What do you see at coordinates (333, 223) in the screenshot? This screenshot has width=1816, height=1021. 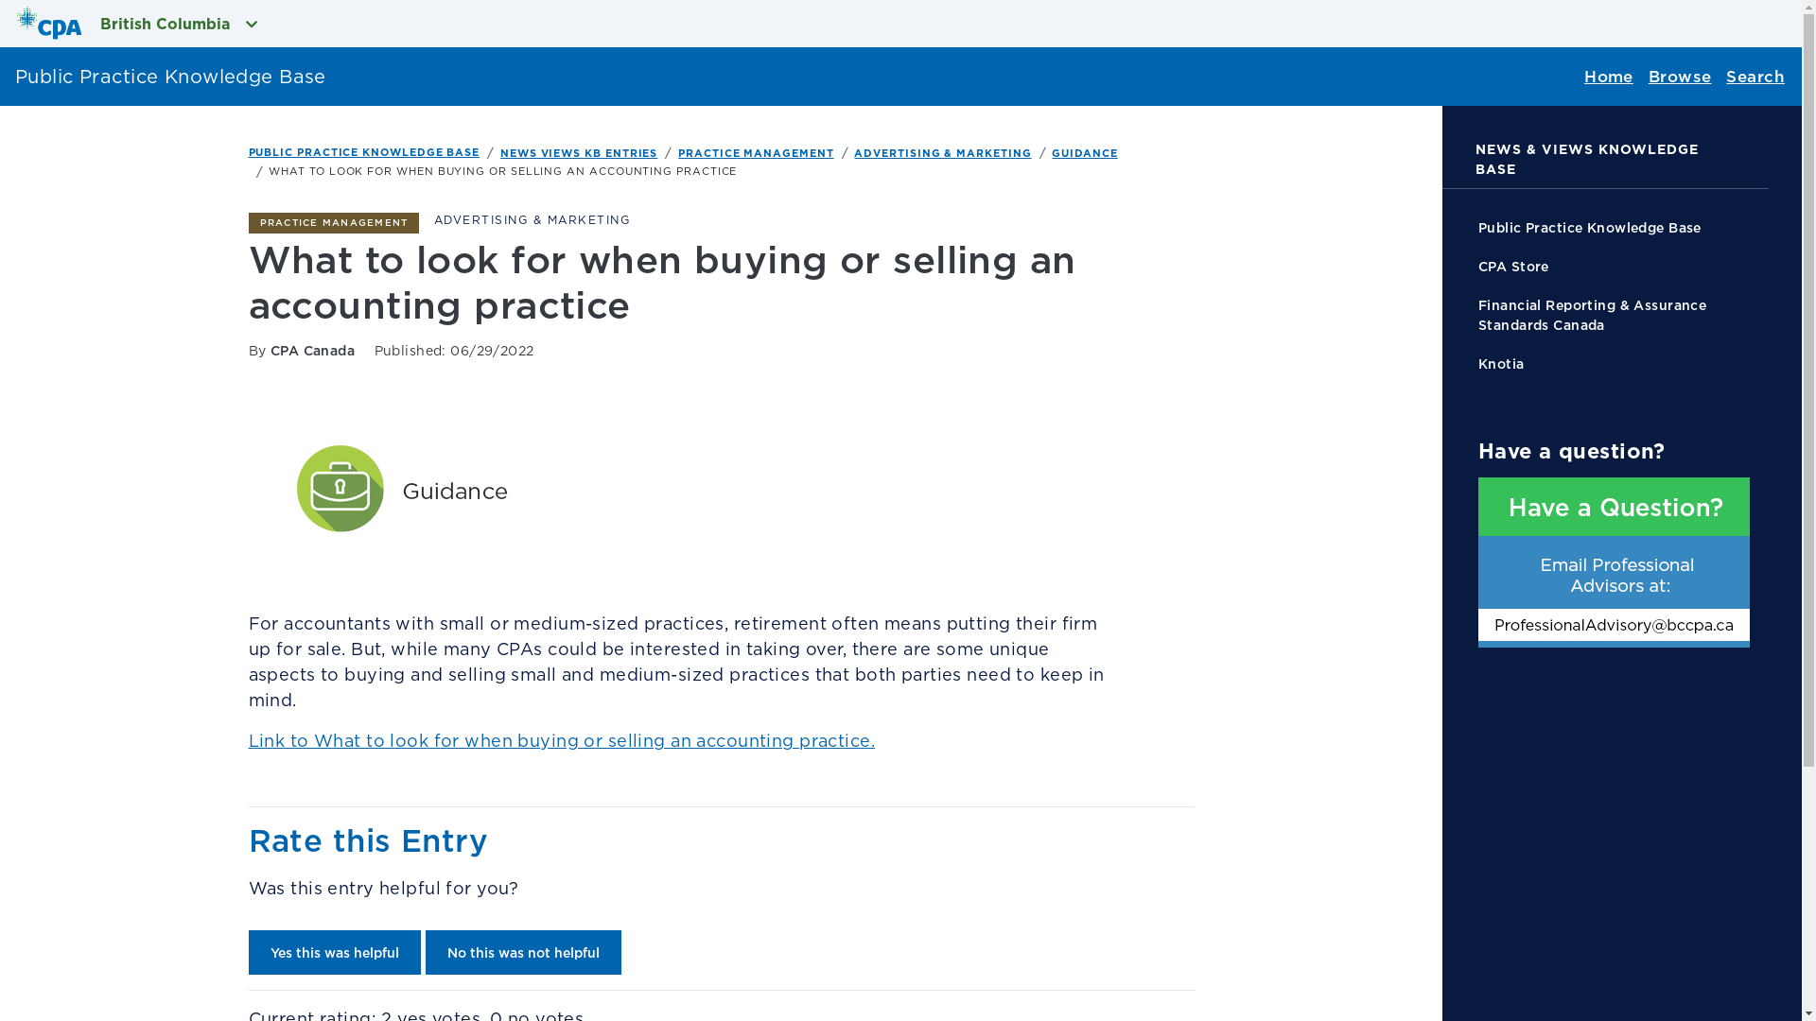 I see `PRACTICE MANAGEMENT` at bounding box center [333, 223].